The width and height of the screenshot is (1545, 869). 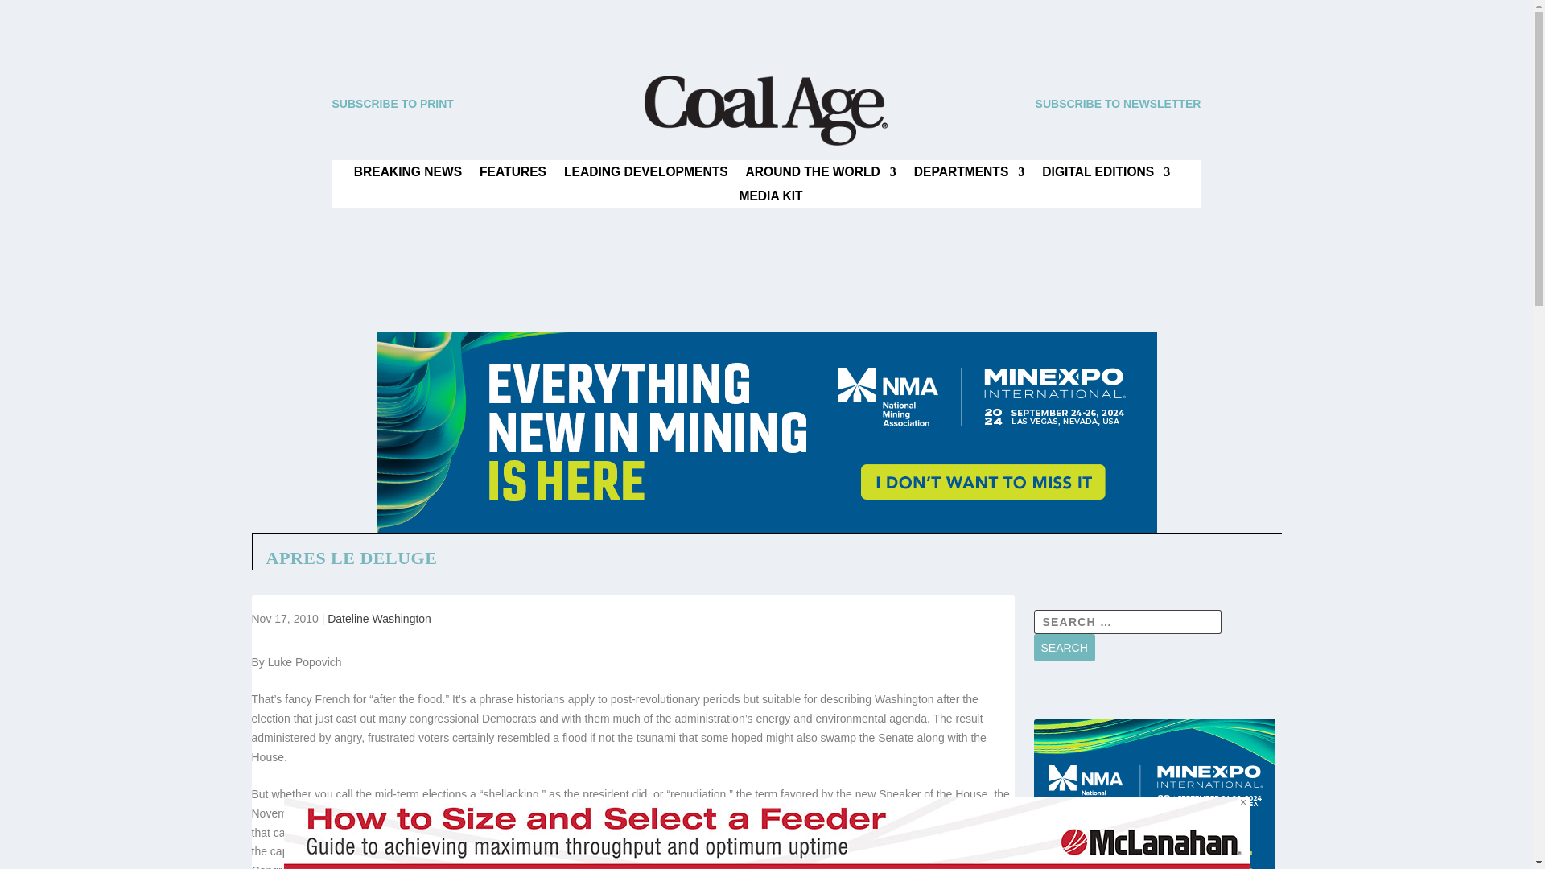 I want to click on AROUND THE WORLD, so click(x=821, y=175).